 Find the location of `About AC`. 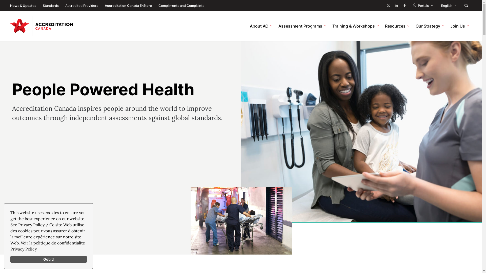

About AC is located at coordinates (261, 26).